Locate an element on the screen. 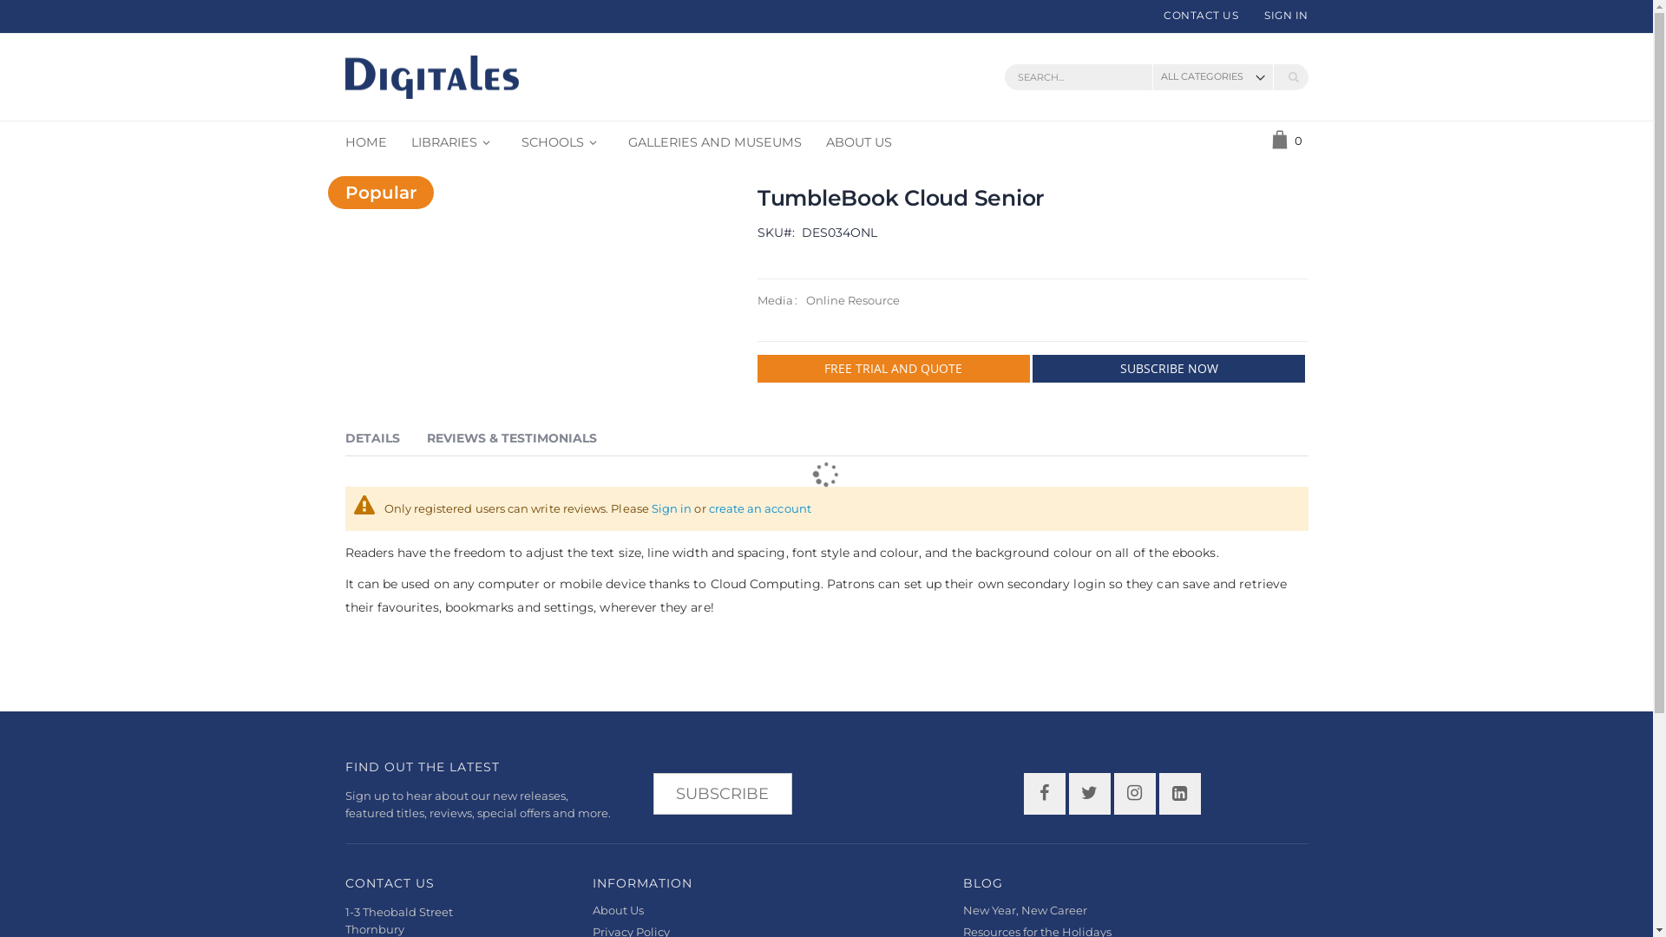 This screenshot has height=937, width=1666. Linkedin is located at coordinates (1180, 794).